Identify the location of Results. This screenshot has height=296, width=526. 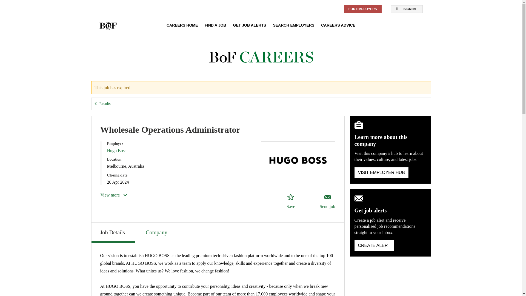
(102, 104).